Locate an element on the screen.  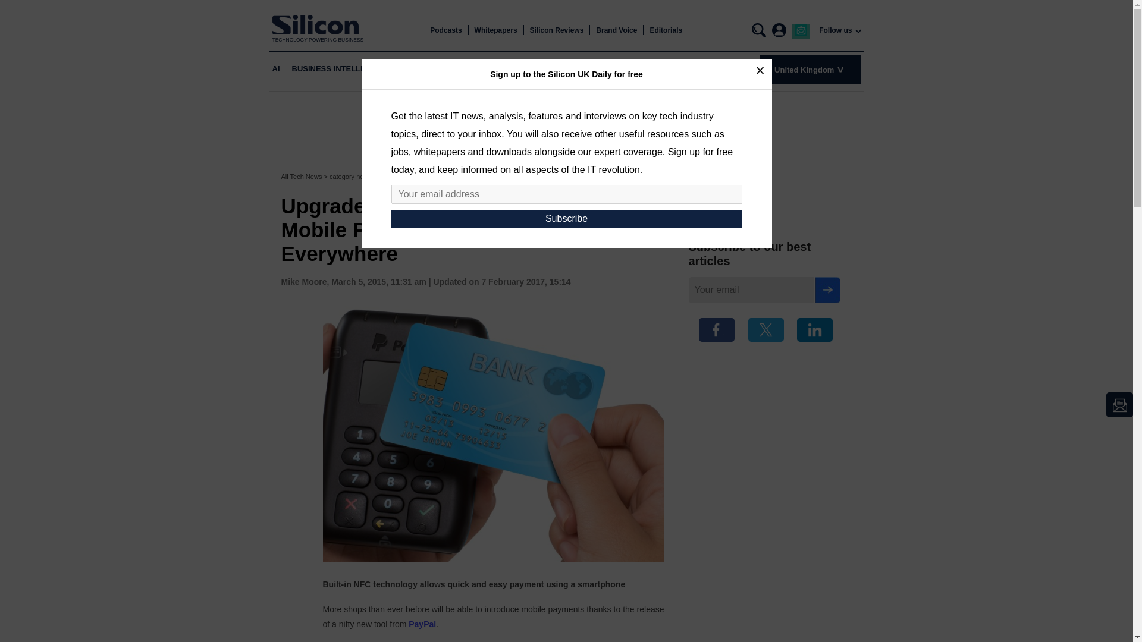
SECURITY is located at coordinates (669, 69).